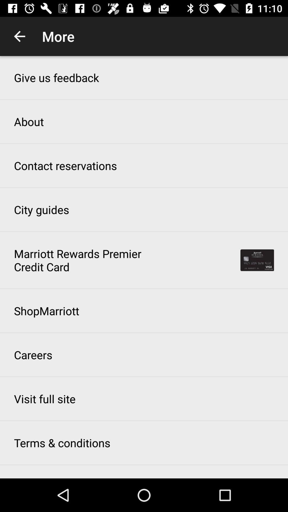  I want to click on tap terms & conditions item, so click(62, 443).